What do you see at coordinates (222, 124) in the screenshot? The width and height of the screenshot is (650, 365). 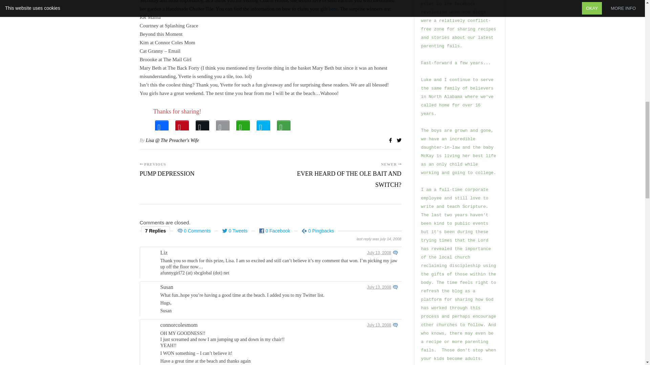 I see `Email This` at bounding box center [222, 124].